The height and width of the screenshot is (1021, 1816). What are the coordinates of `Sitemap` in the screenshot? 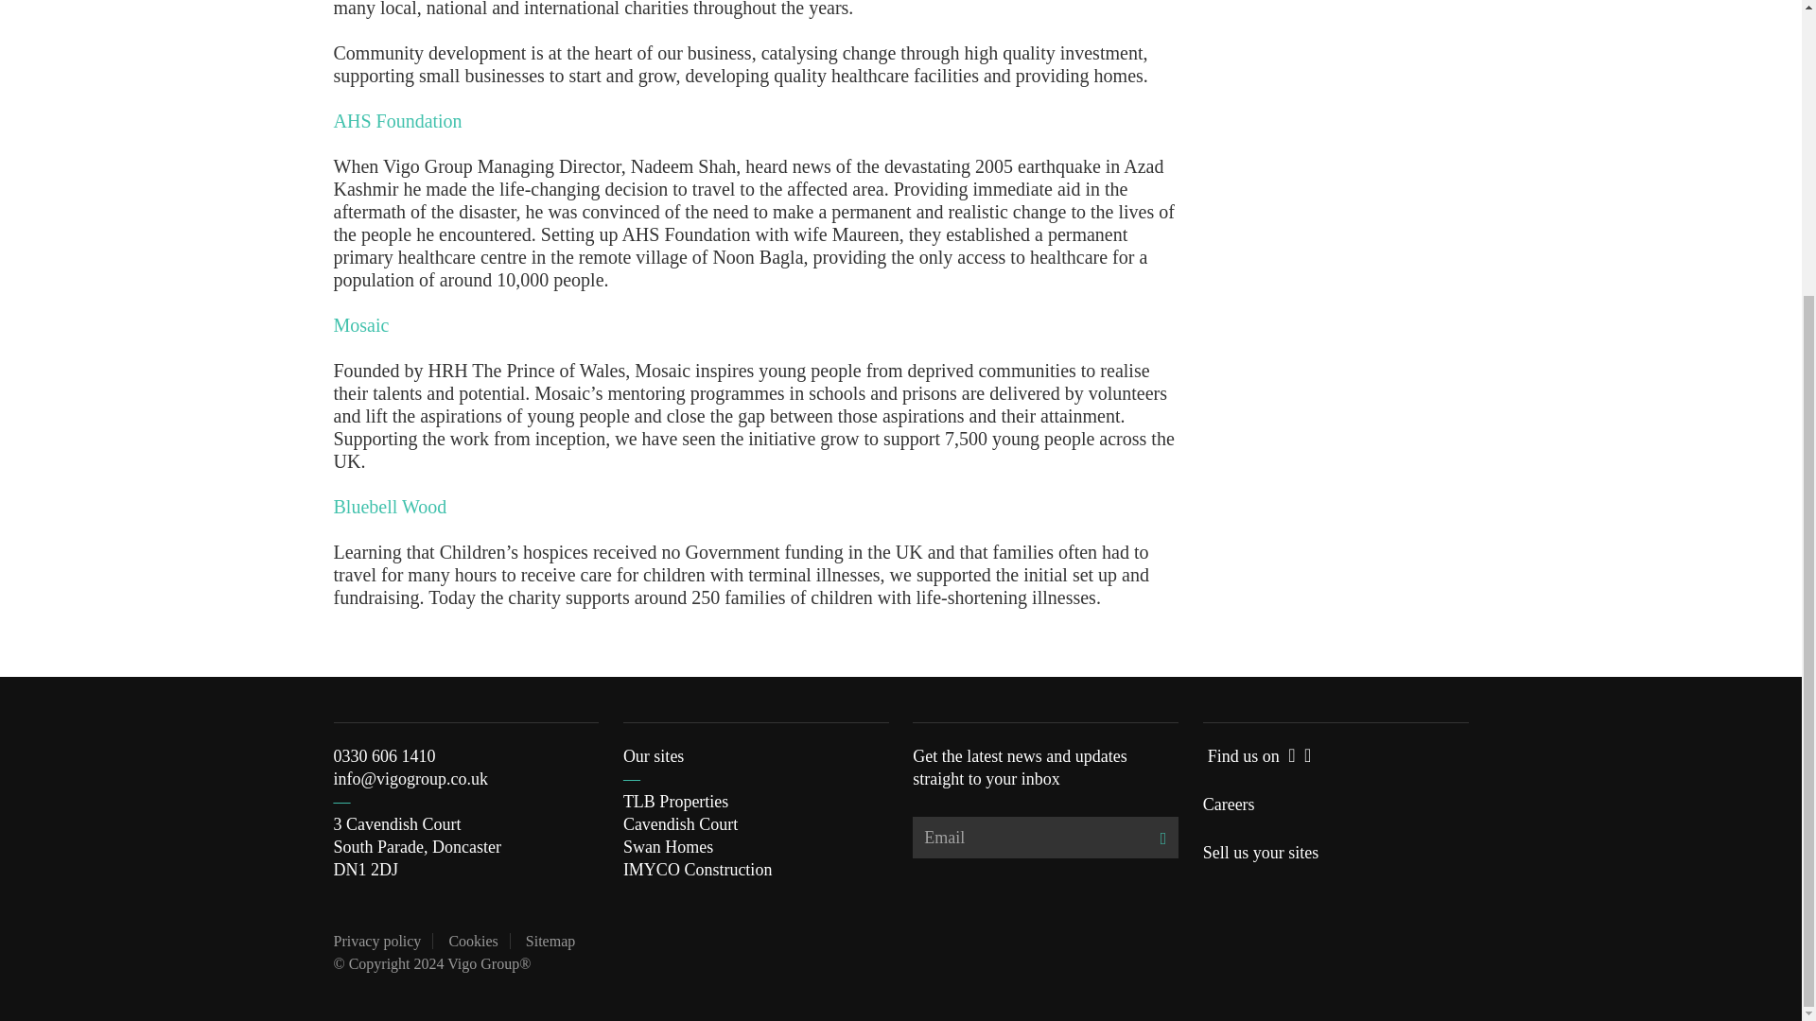 It's located at (550, 942).